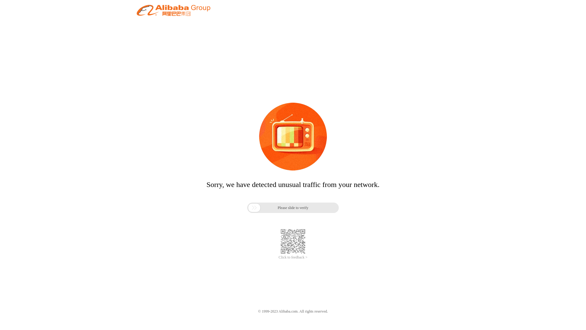  What do you see at coordinates (293, 257) in the screenshot?
I see `Click to feedback >` at bounding box center [293, 257].